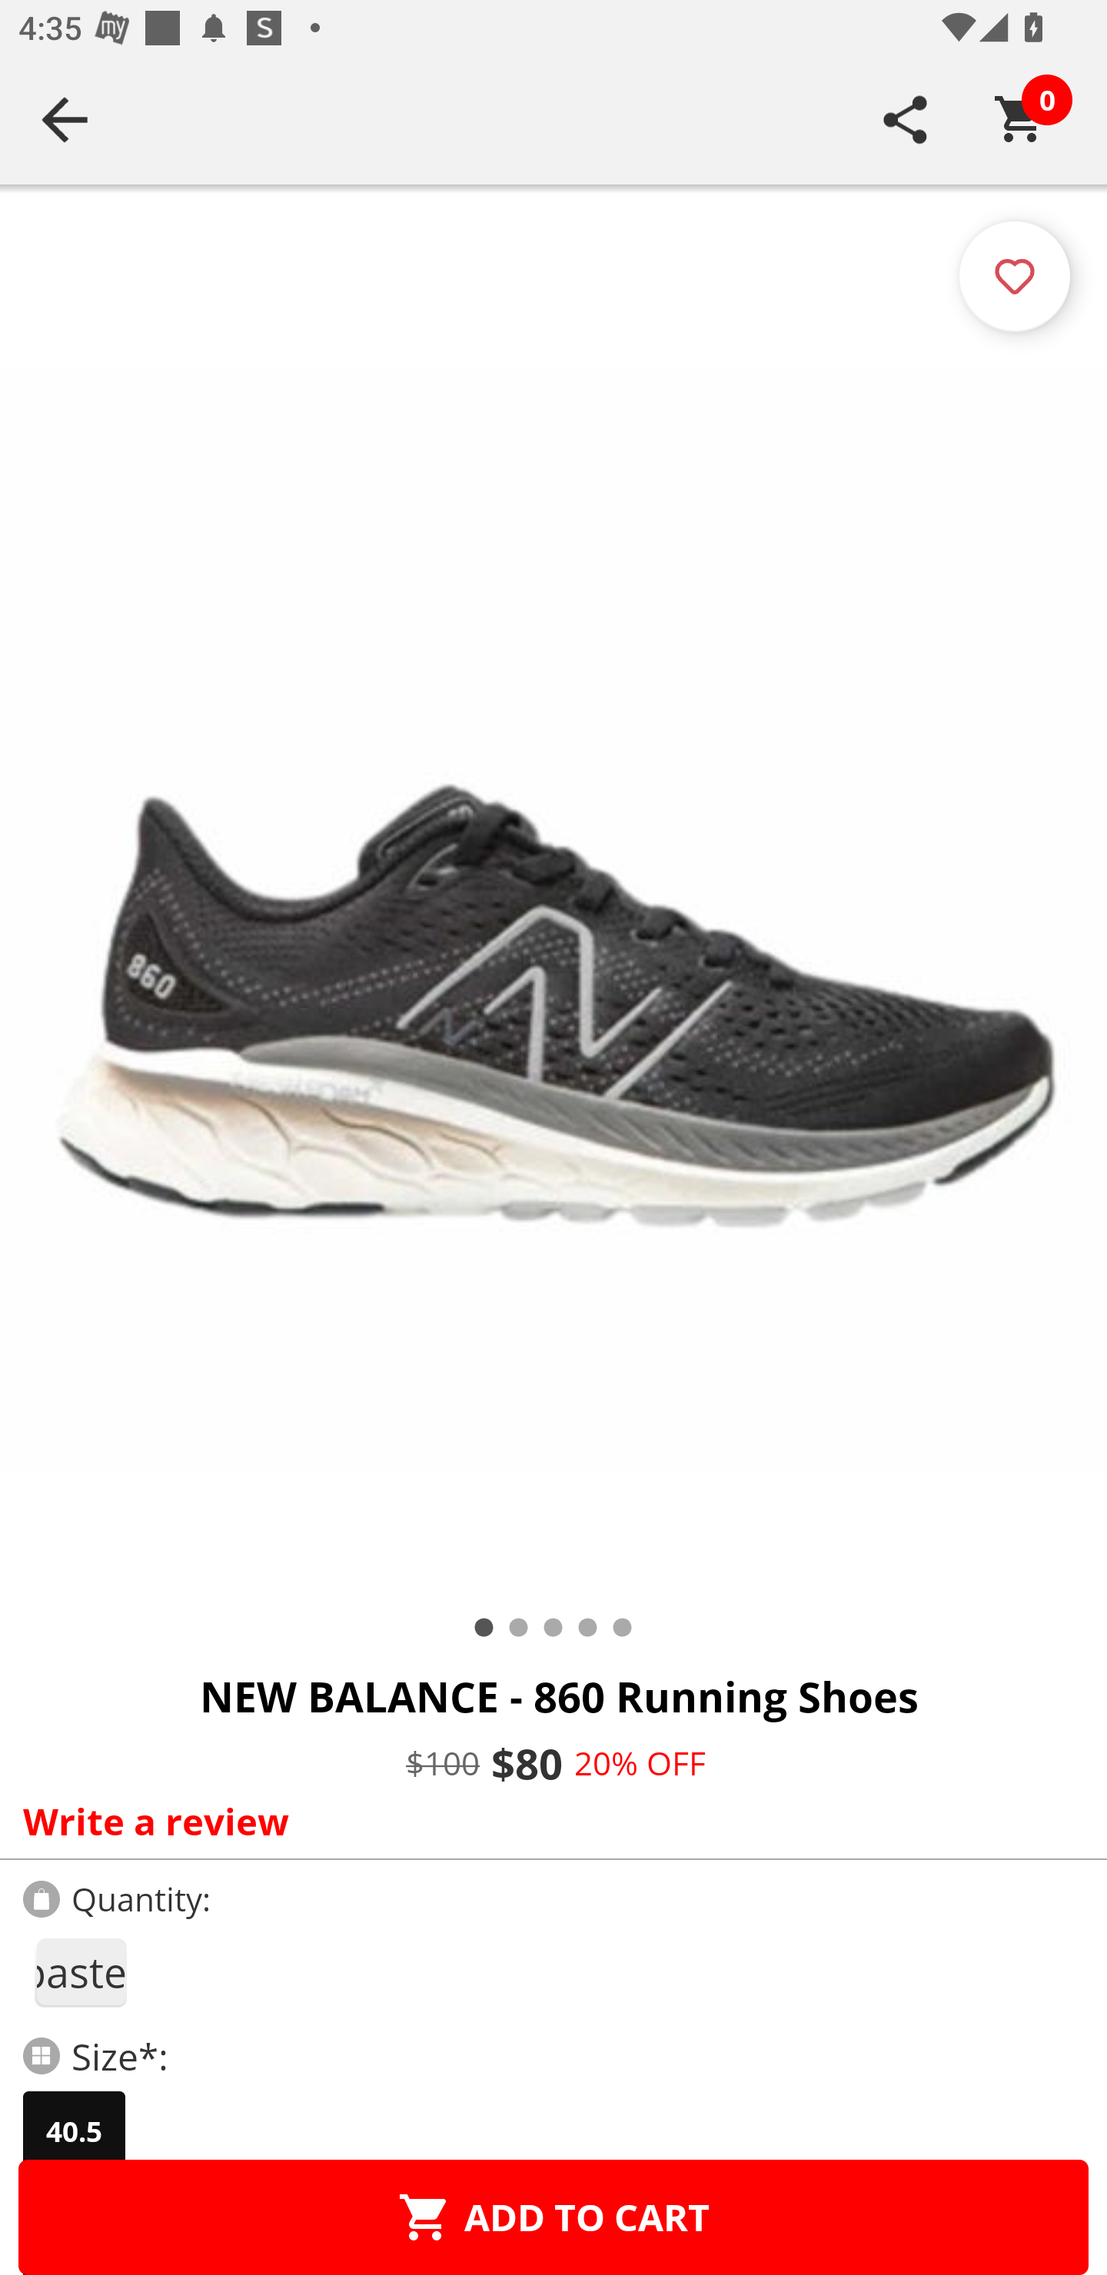 The image size is (1107, 2275). I want to click on SHARE, so click(906, 119).